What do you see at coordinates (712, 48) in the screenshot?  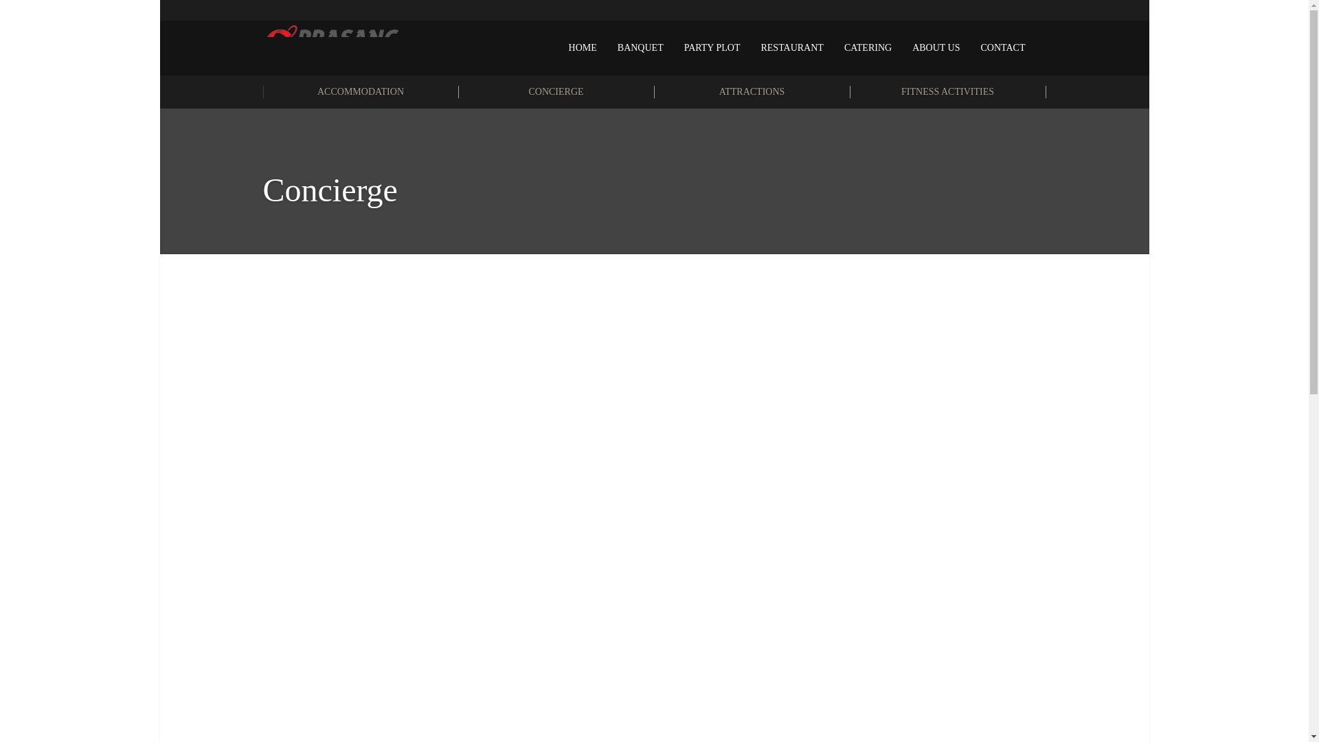 I see `PARTY PLOT` at bounding box center [712, 48].